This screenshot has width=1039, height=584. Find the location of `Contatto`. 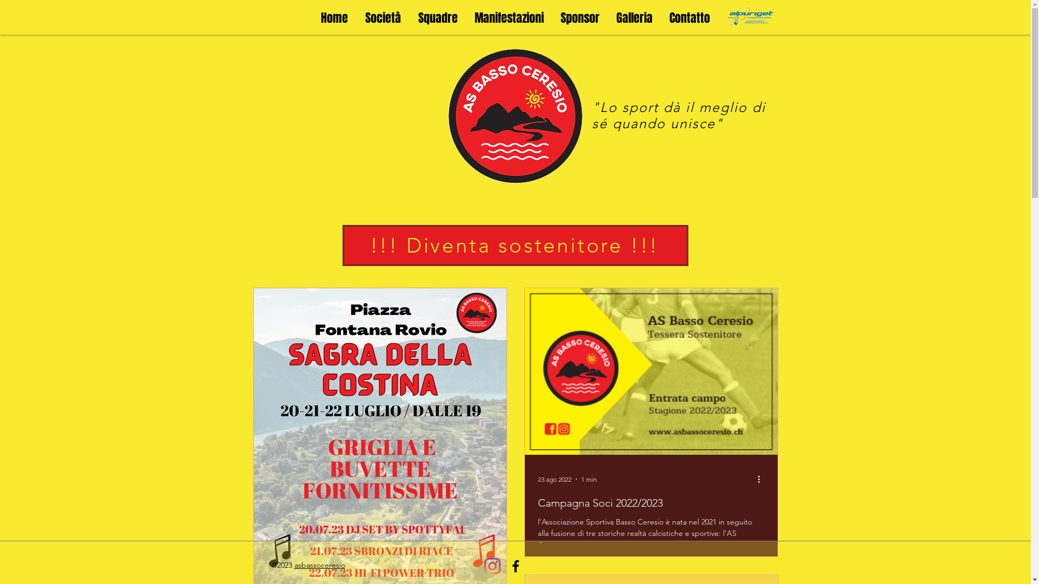

Contatto is located at coordinates (690, 17).